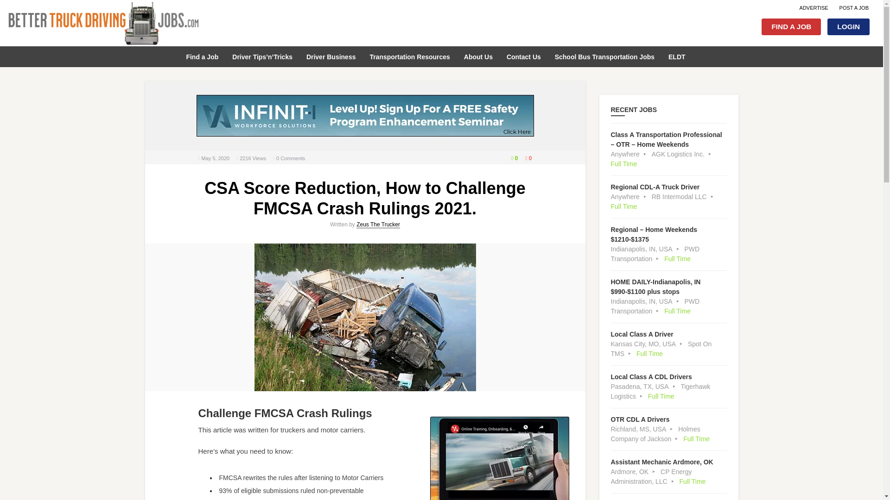 The image size is (890, 500). I want to click on 0 Comments, so click(290, 158).